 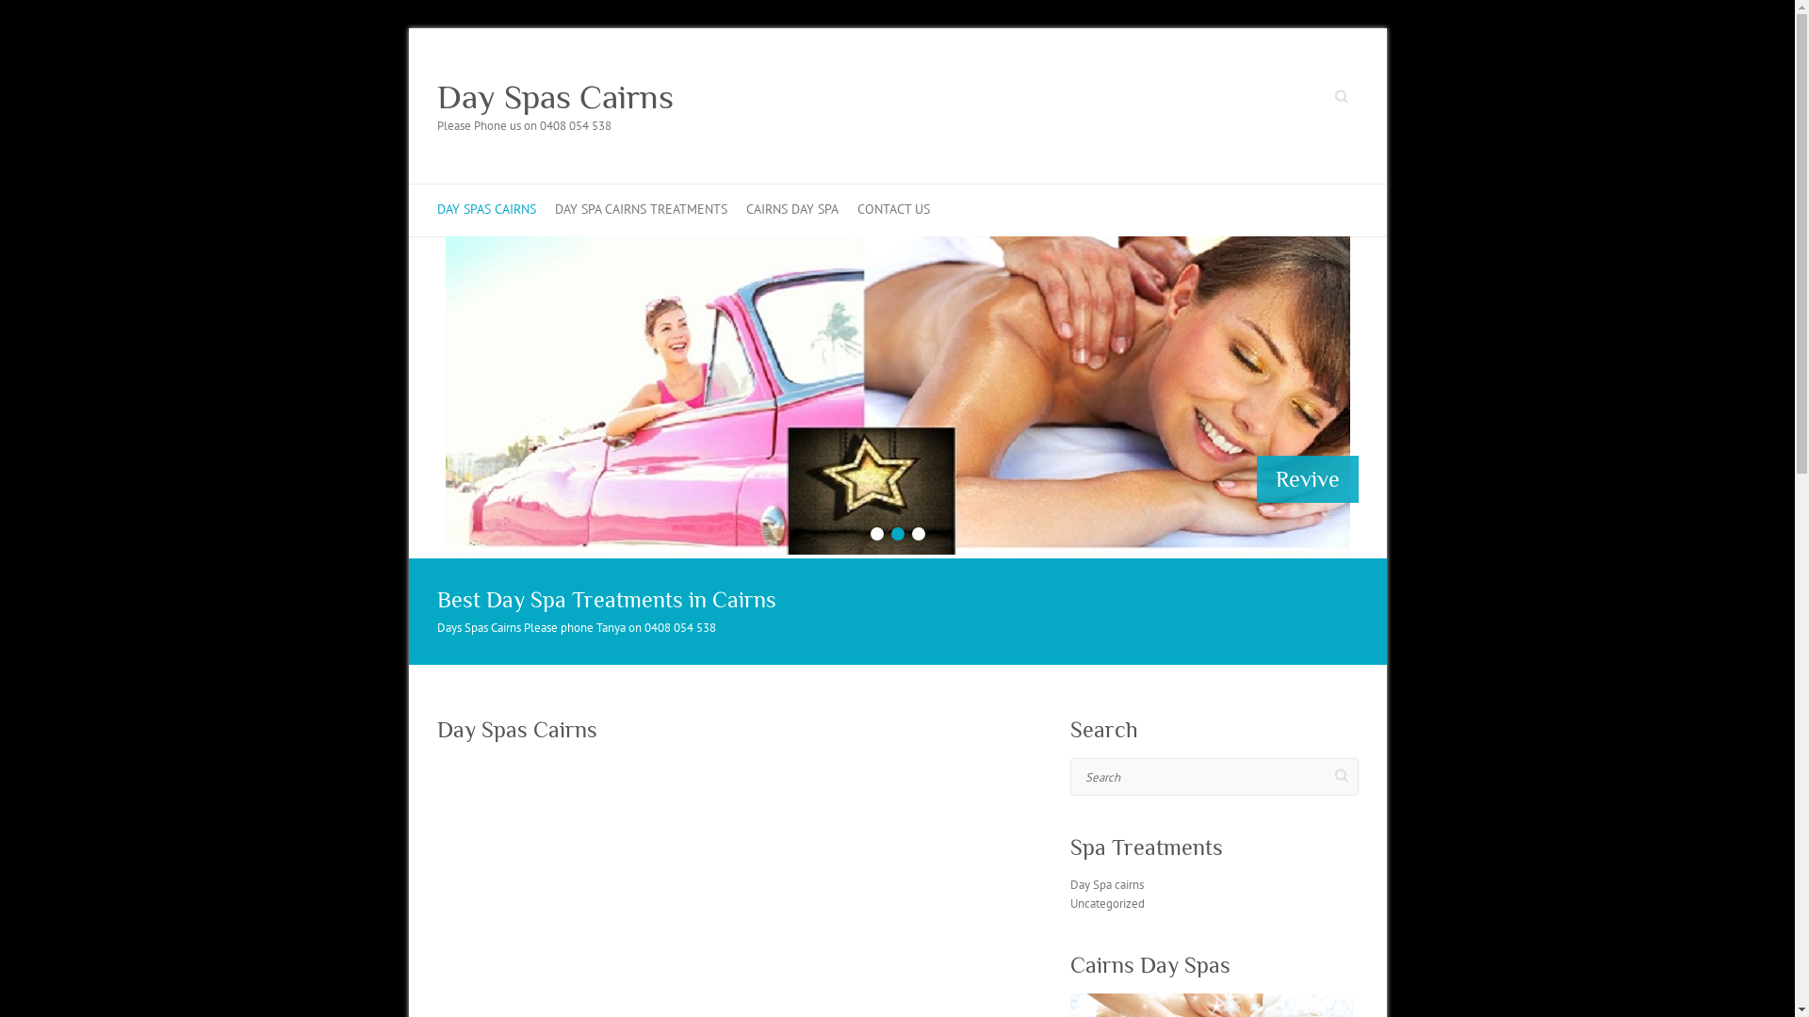 What do you see at coordinates (1107, 885) in the screenshot?
I see `Day Spa cairns` at bounding box center [1107, 885].